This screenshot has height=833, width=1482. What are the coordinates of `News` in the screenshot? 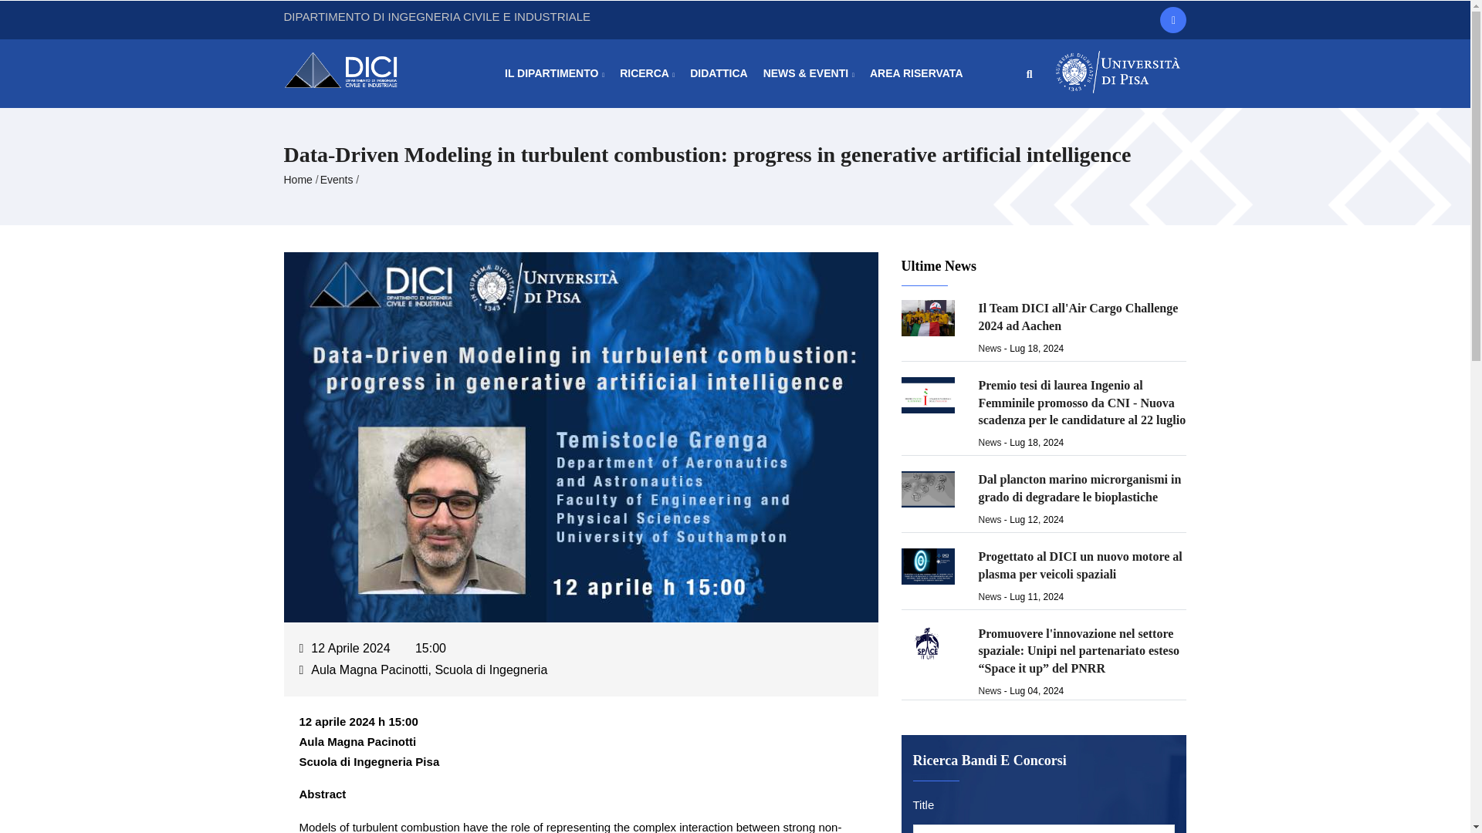 It's located at (990, 443).